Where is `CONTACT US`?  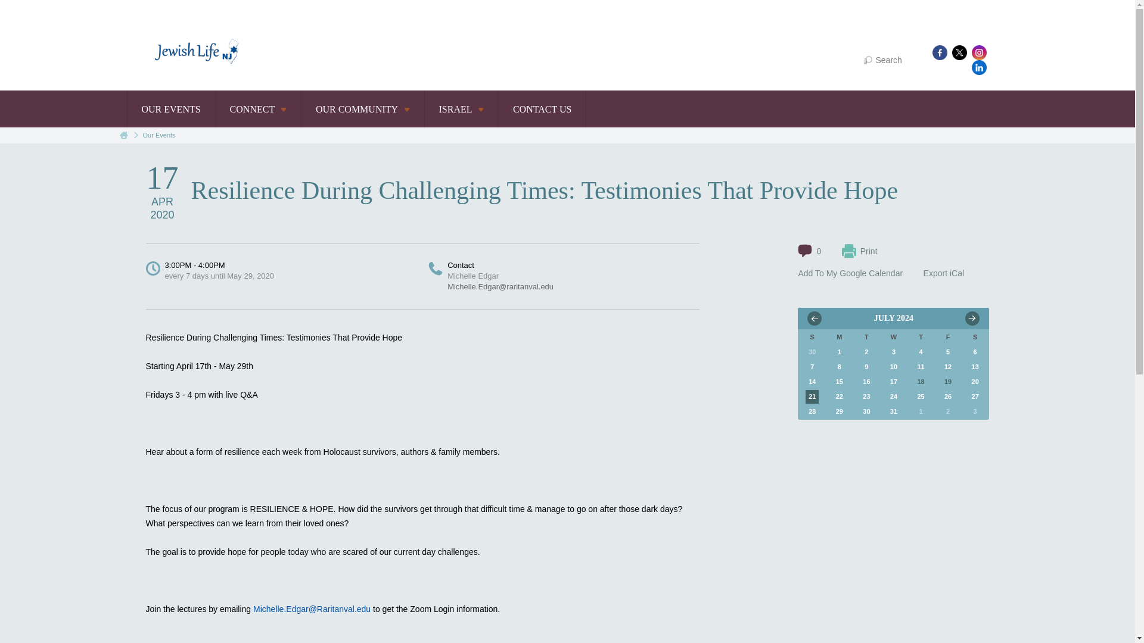
CONTACT US is located at coordinates (542, 108).